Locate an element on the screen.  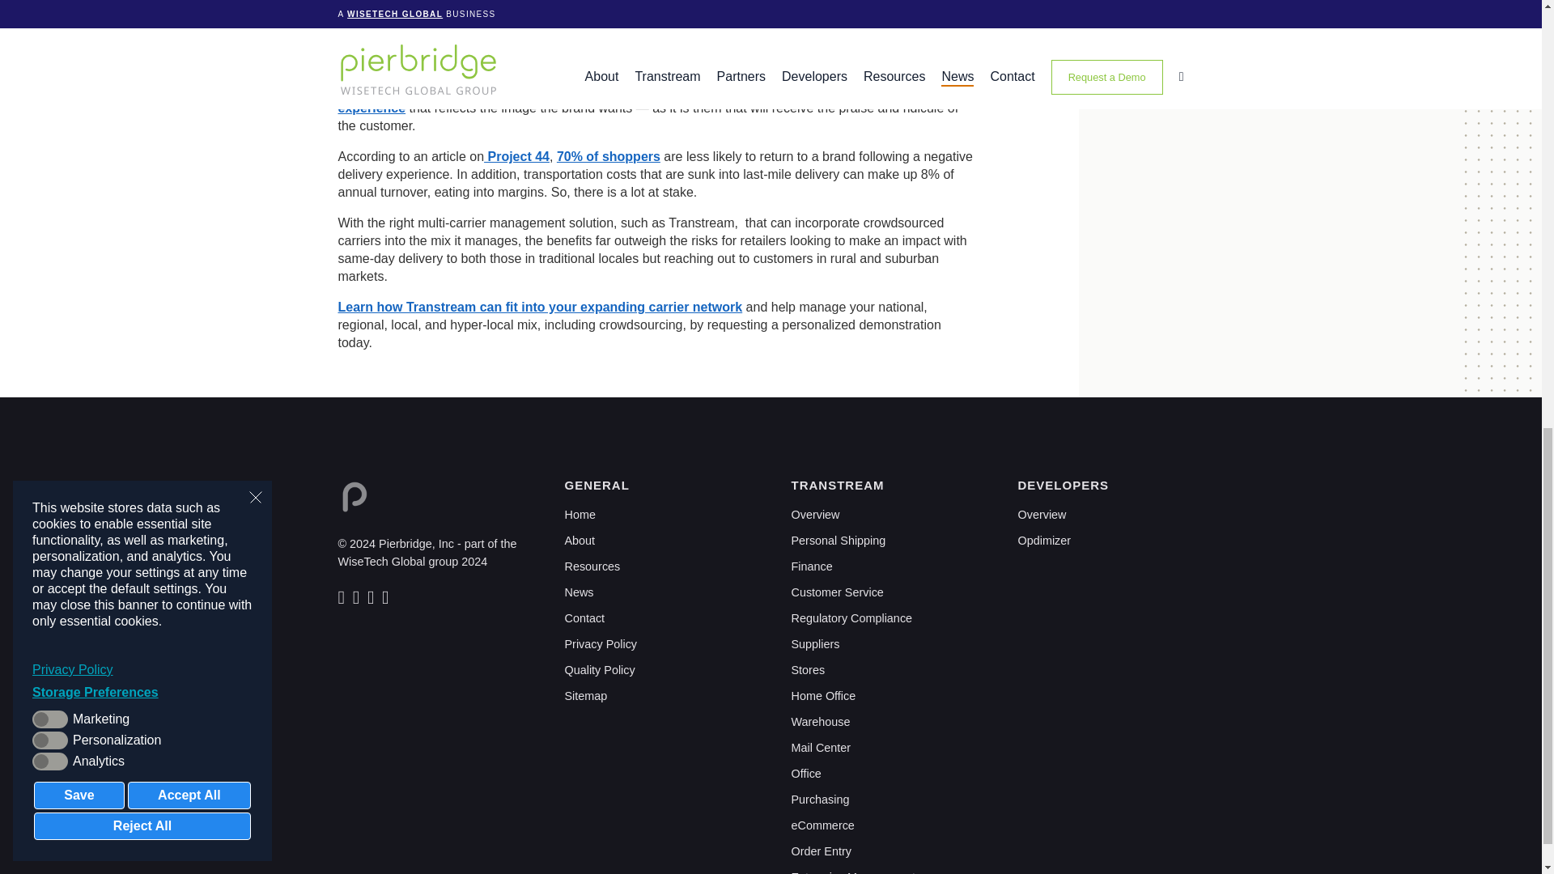
YouTube is located at coordinates (387, 600).